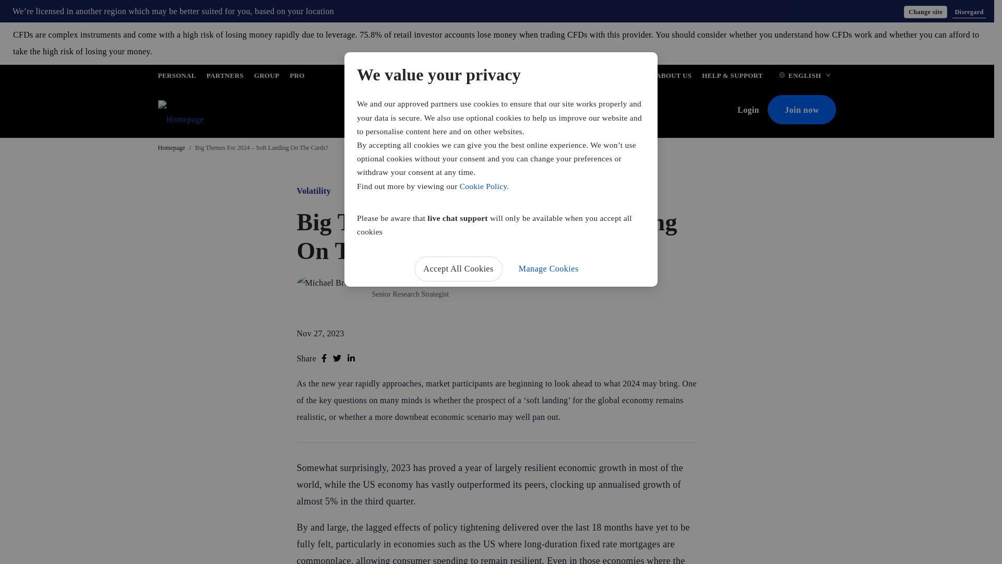 Image resolution: width=1002 pixels, height=564 pixels. I want to click on Login, so click(753, 110).